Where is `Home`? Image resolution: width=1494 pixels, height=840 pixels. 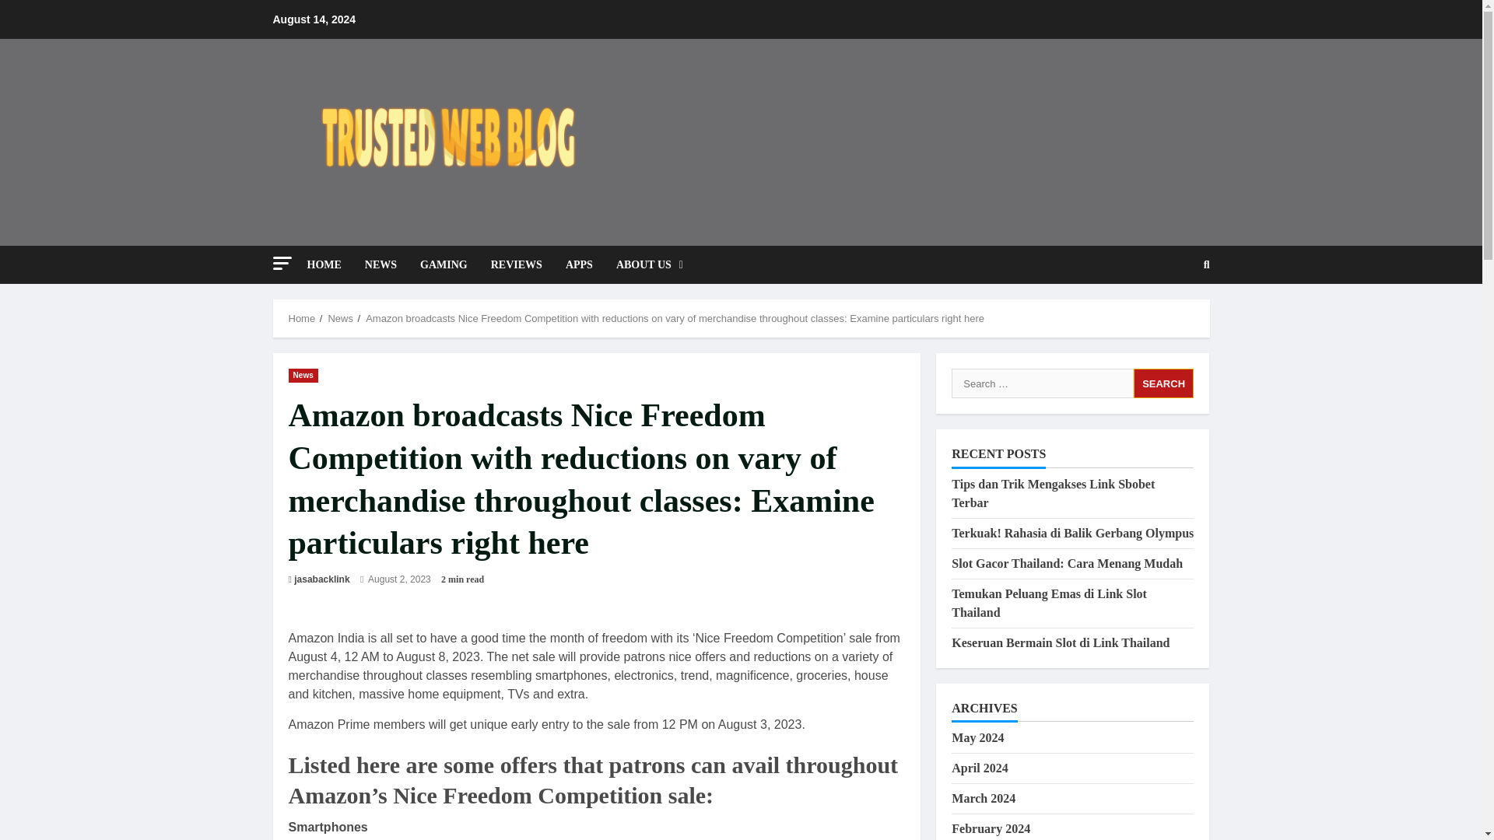 Home is located at coordinates (302, 317).